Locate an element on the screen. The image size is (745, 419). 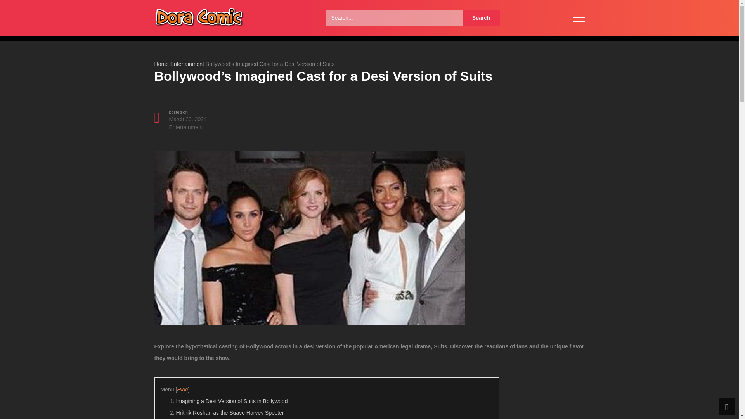
Hrithik Roshan as the Suave Harvey Specter is located at coordinates (230, 413).